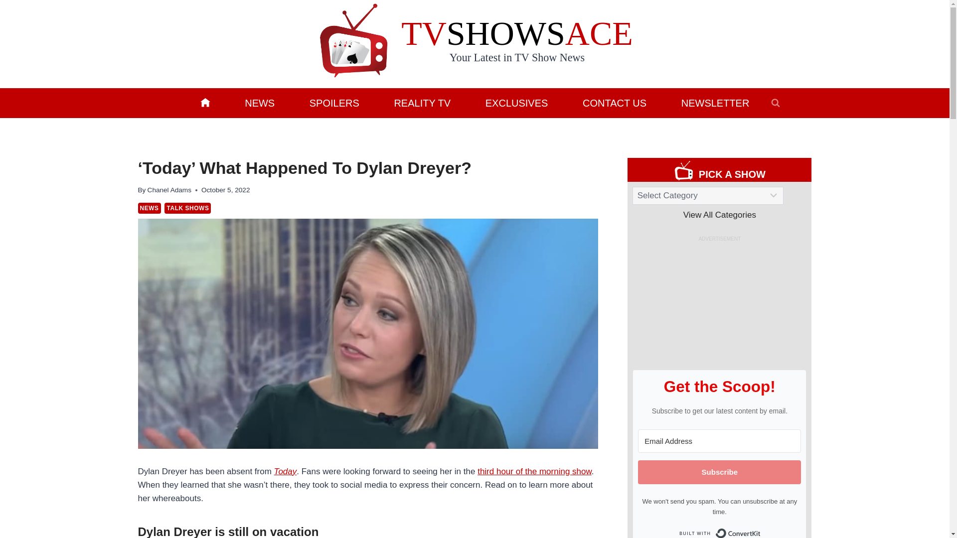 This screenshot has width=957, height=538. I want to click on REALITY TV, so click(422, 103).